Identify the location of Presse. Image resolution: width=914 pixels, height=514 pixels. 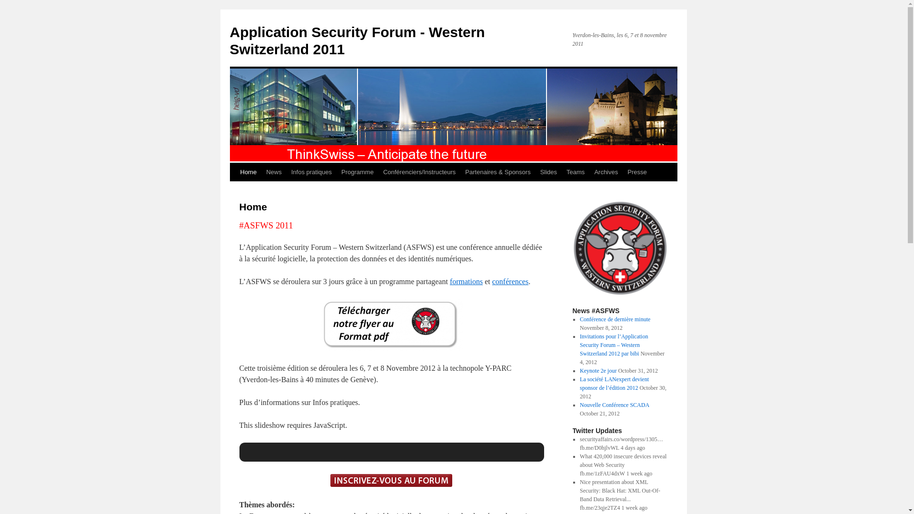
(637, 172).